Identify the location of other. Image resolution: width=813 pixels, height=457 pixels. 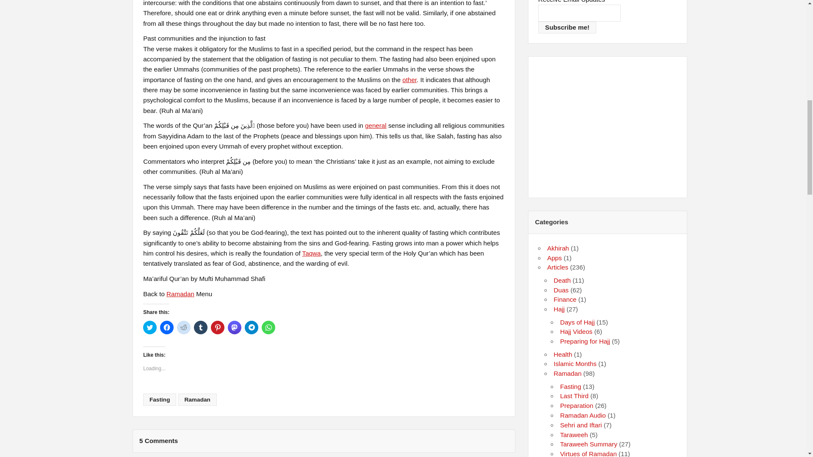
(409, 80).